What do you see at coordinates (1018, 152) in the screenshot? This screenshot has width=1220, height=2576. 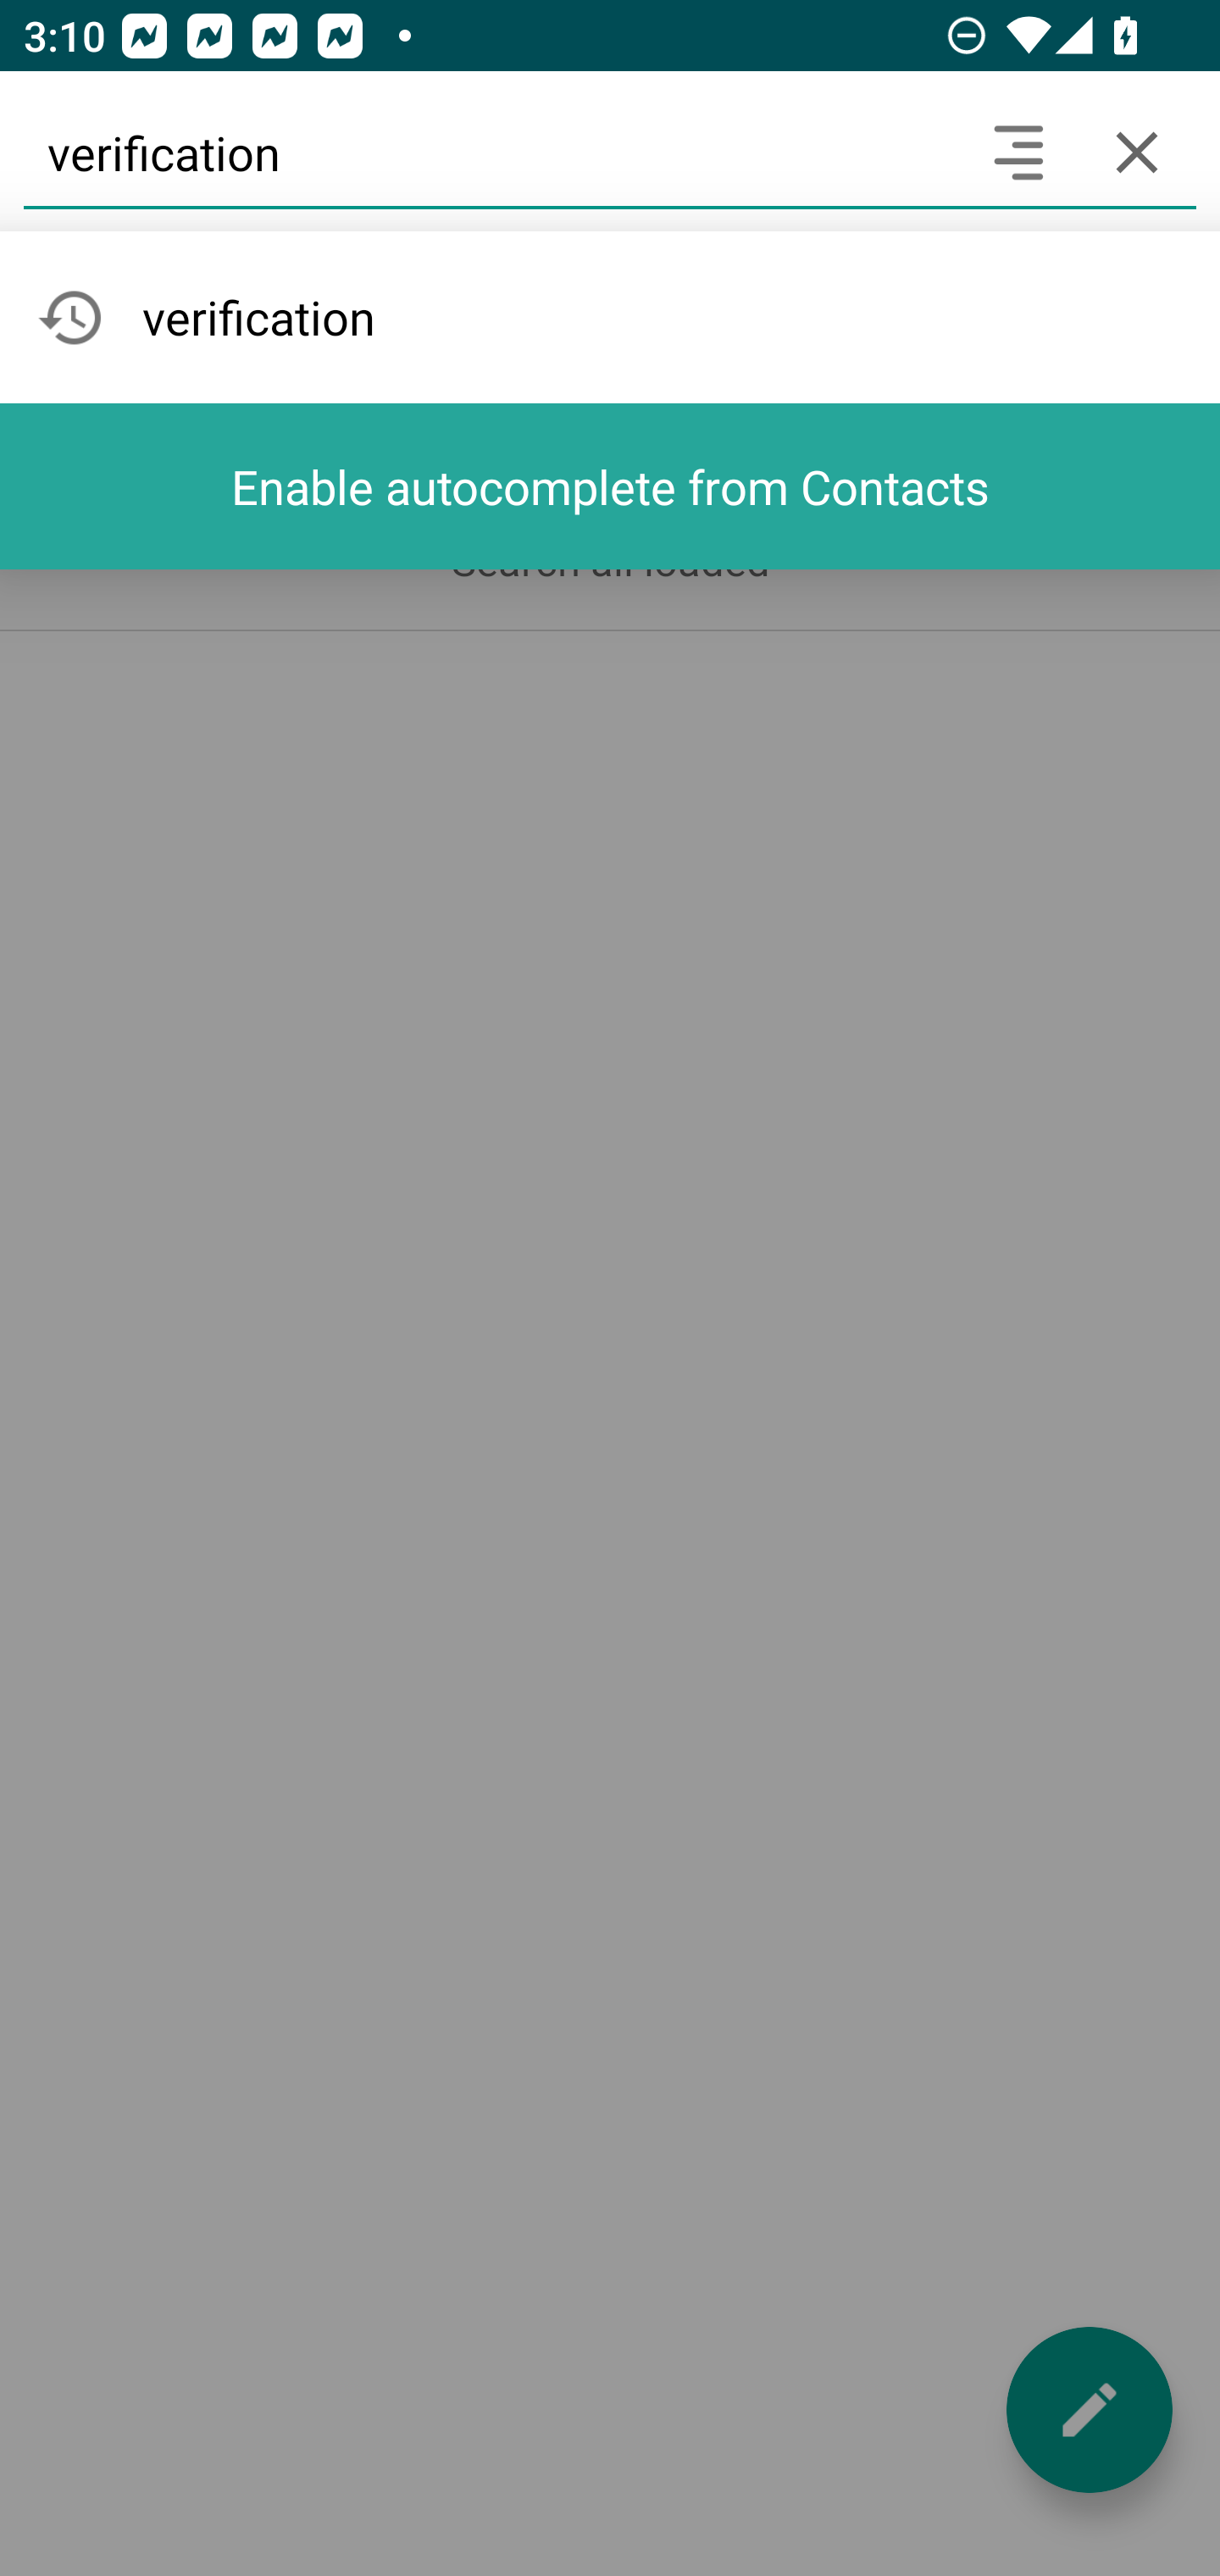 I see `Search headers and text` at bounding box center [1018, 152].